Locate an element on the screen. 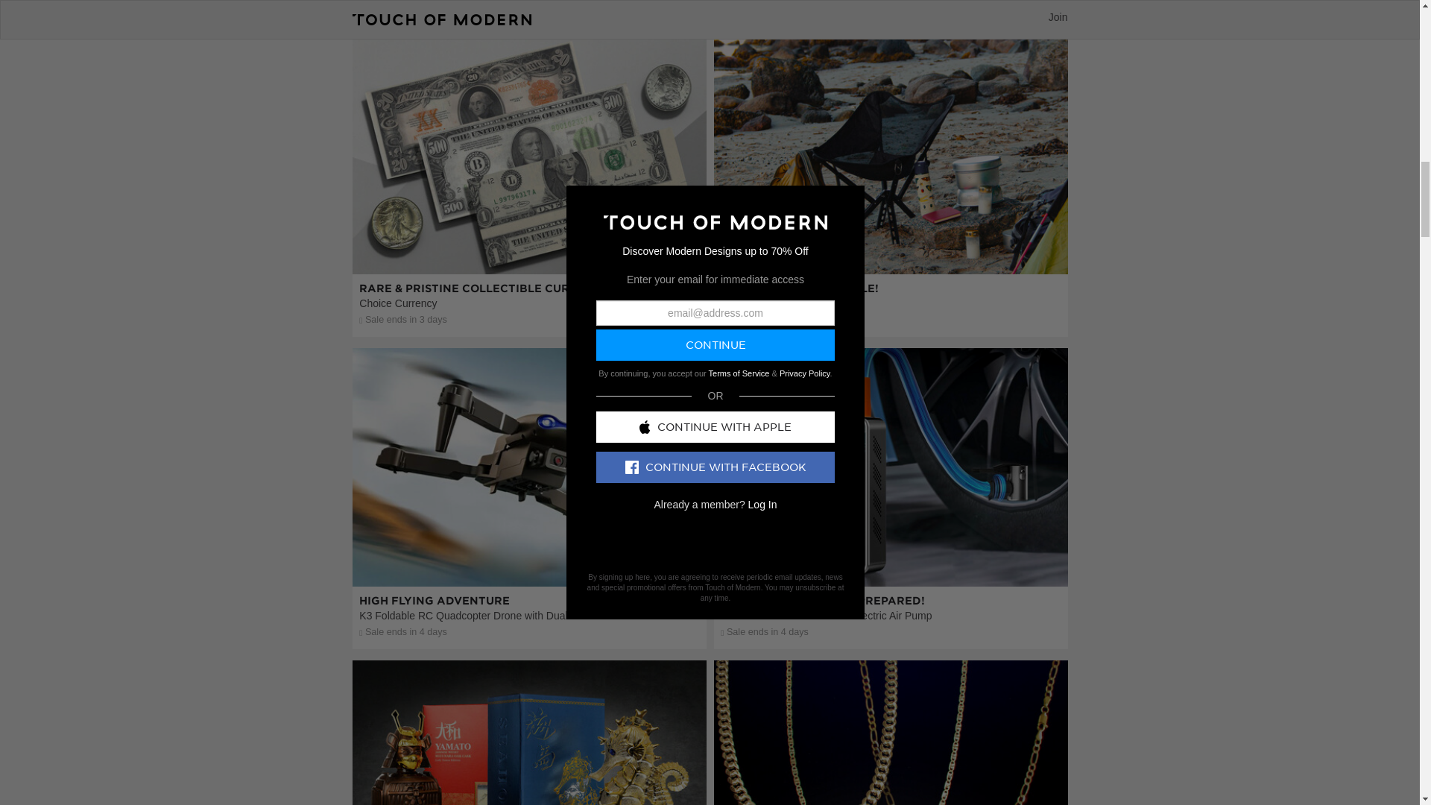 This screenshot has width=1431, height=805. Don't Get Caught Unprepared! is located at coordinates (891, 555).